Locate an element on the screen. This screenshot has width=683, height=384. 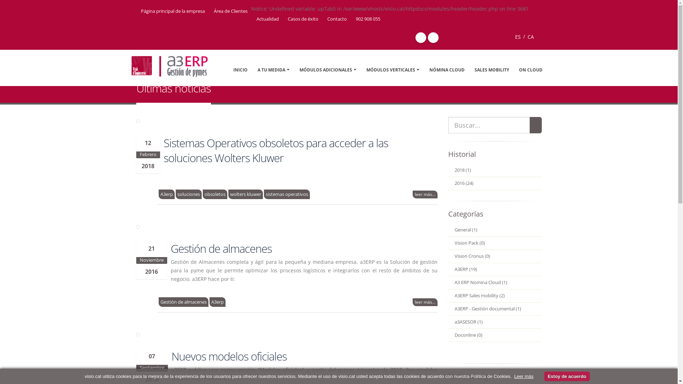
NOTICIAS is located at coordinates (166, 77).